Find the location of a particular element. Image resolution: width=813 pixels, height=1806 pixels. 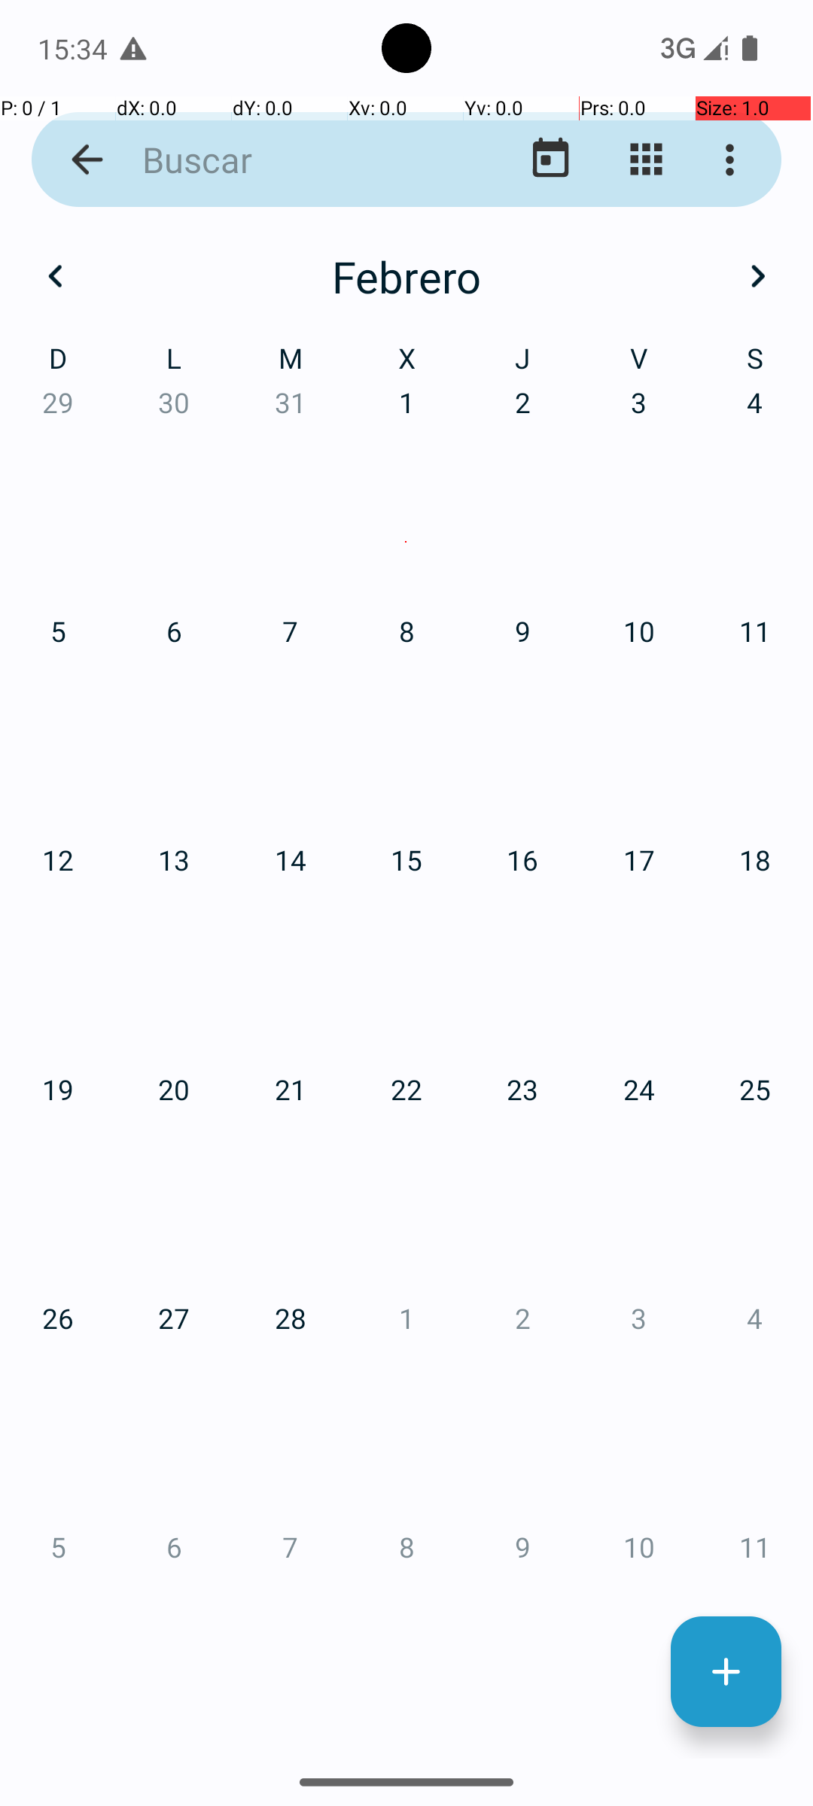

ENERO is located at coordinates (142, 369).